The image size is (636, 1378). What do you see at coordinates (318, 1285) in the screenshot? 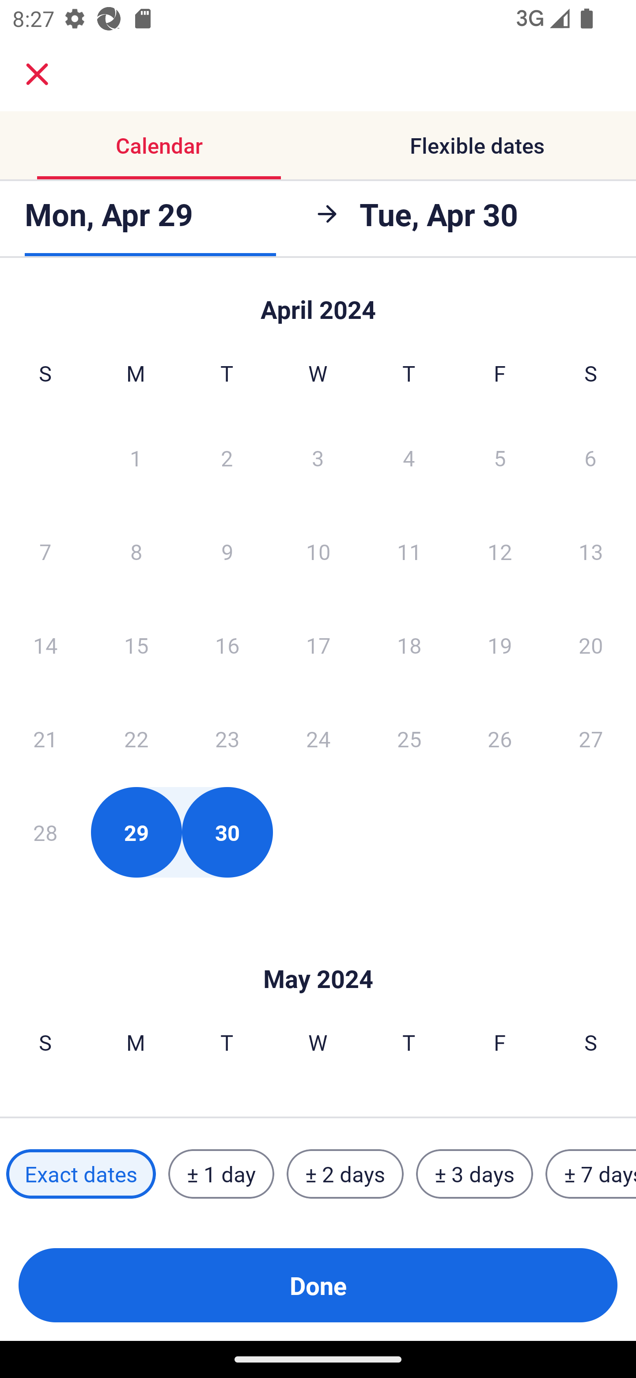
I see `Done` at bounding box center [318, 1285].